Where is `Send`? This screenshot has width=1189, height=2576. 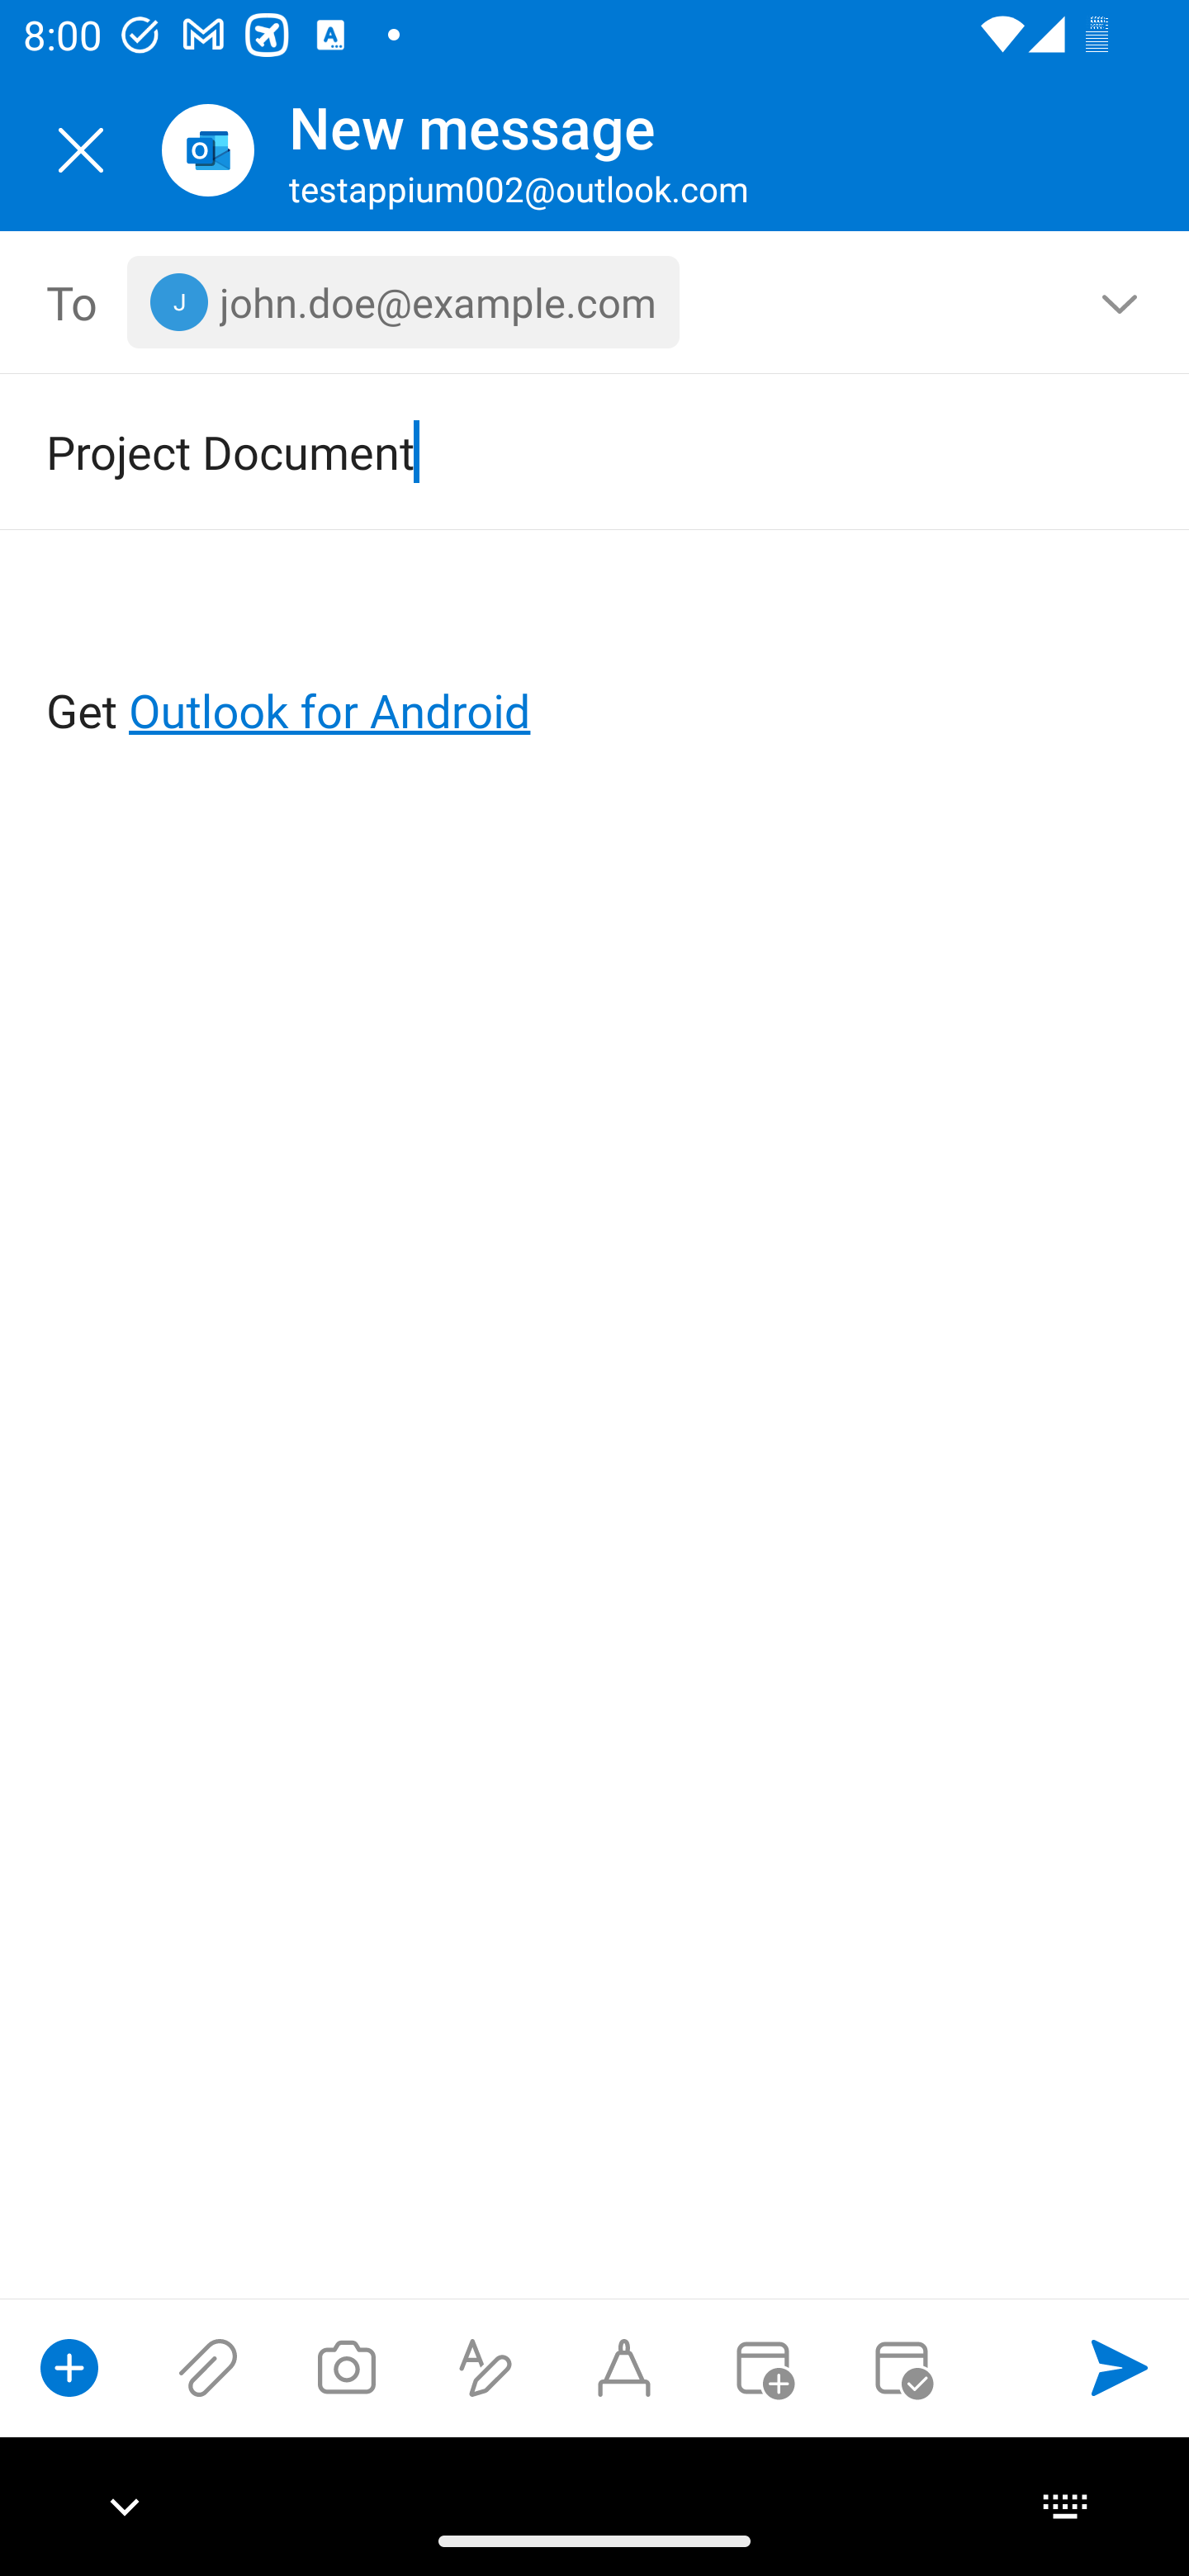 Send is located at coordinates (1120, 2367).